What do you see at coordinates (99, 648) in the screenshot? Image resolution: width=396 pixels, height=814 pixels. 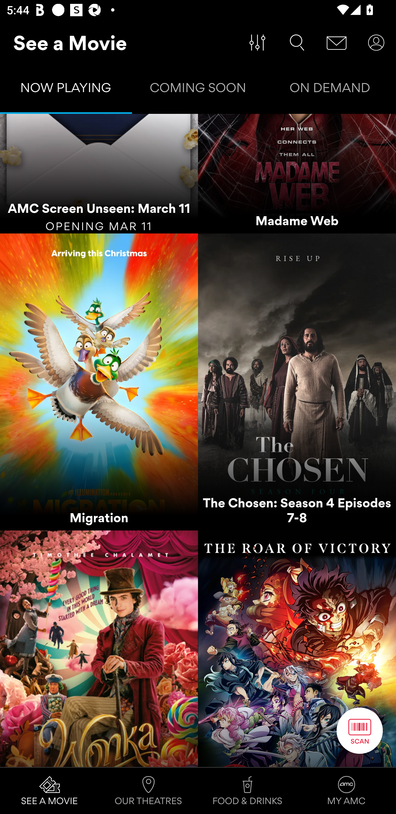 I see `Wonka` at bounding box center [99, 648].